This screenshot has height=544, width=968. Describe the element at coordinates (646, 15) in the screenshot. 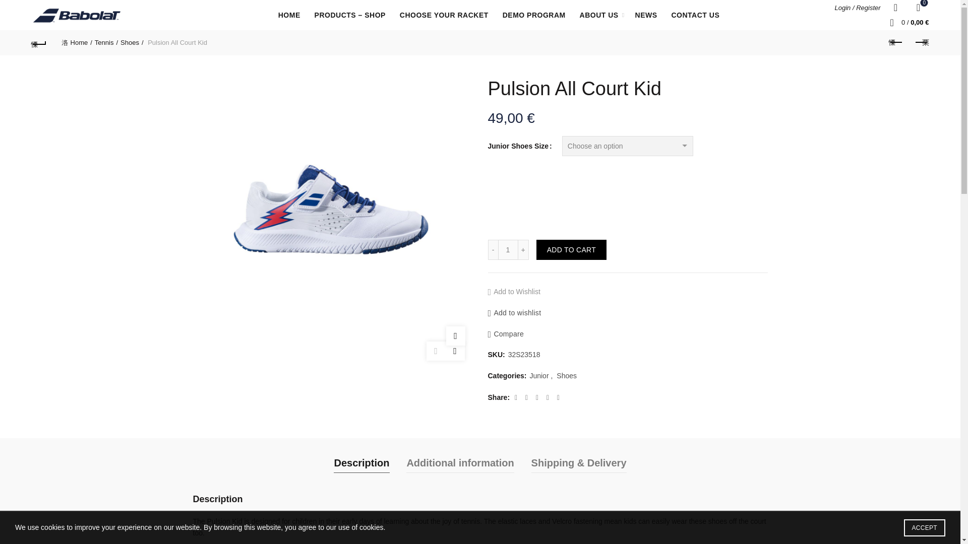

I see `NEWS` at that location.